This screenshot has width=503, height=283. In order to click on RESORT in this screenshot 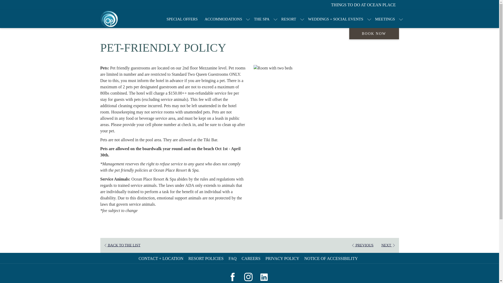, I will do `click(289, 19)`.